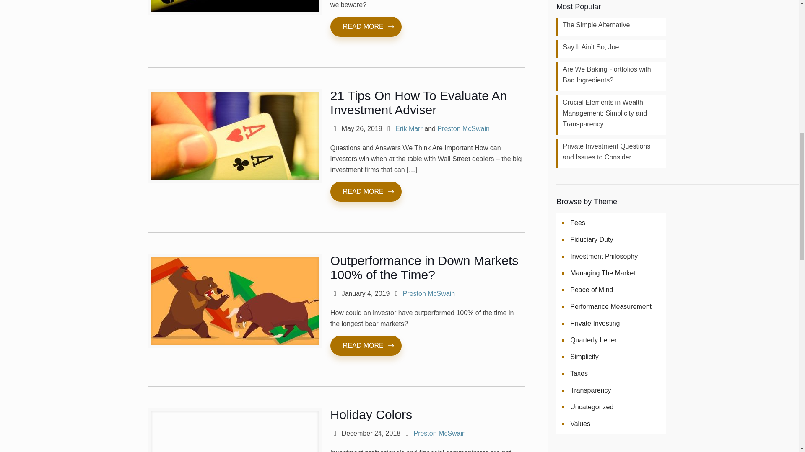  Describe the element at coordinates (366, 192) in the screenshot. I see `READ MORE` at that location.